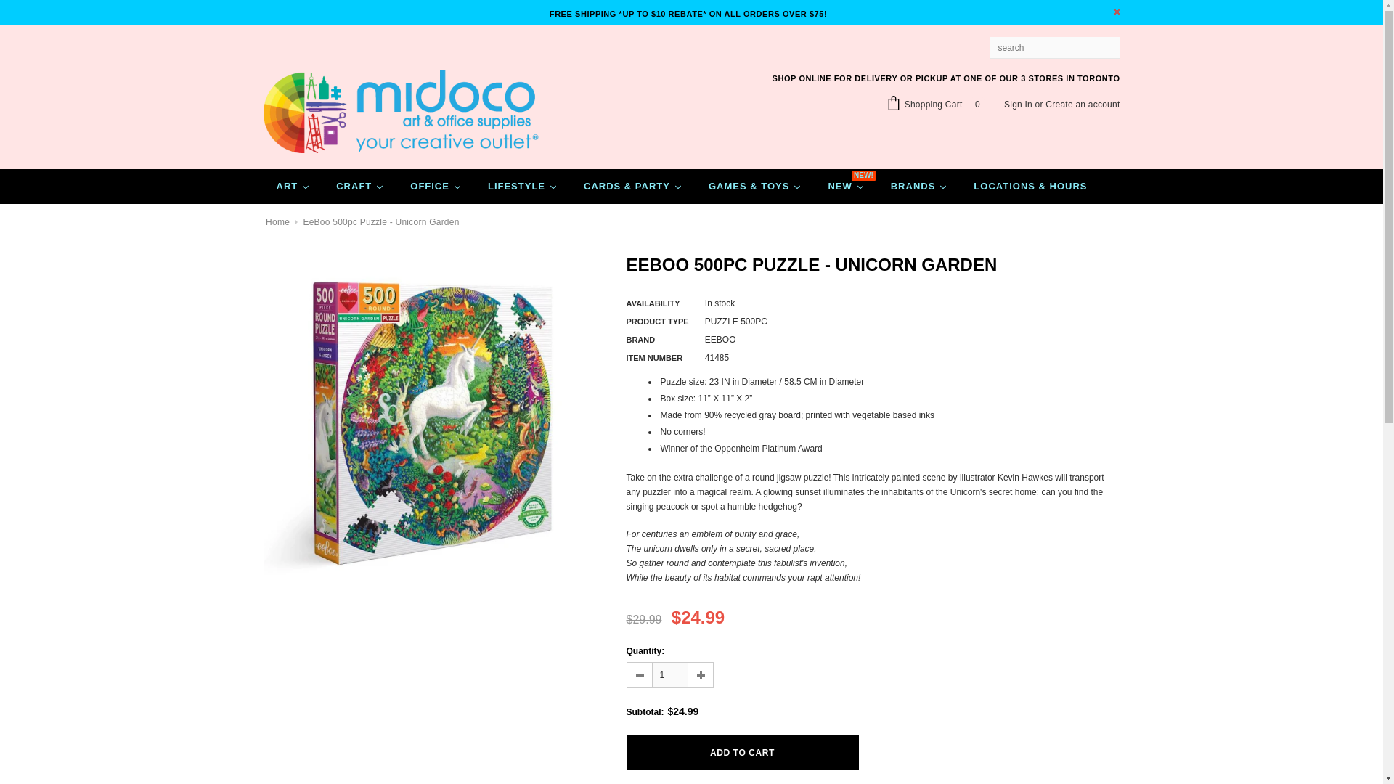 This screenshot has width=1394, height=784. Describe the element at coordinates (845, 186) in the screenshot. I see `NEW` at that location.